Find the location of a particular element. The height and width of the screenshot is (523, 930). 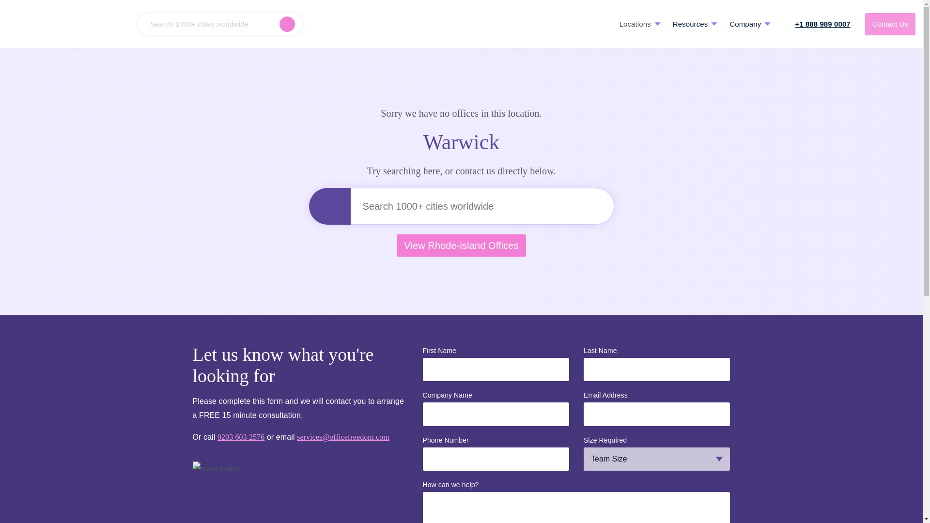

drop down arrow icon is located at coordinates (767, 24).